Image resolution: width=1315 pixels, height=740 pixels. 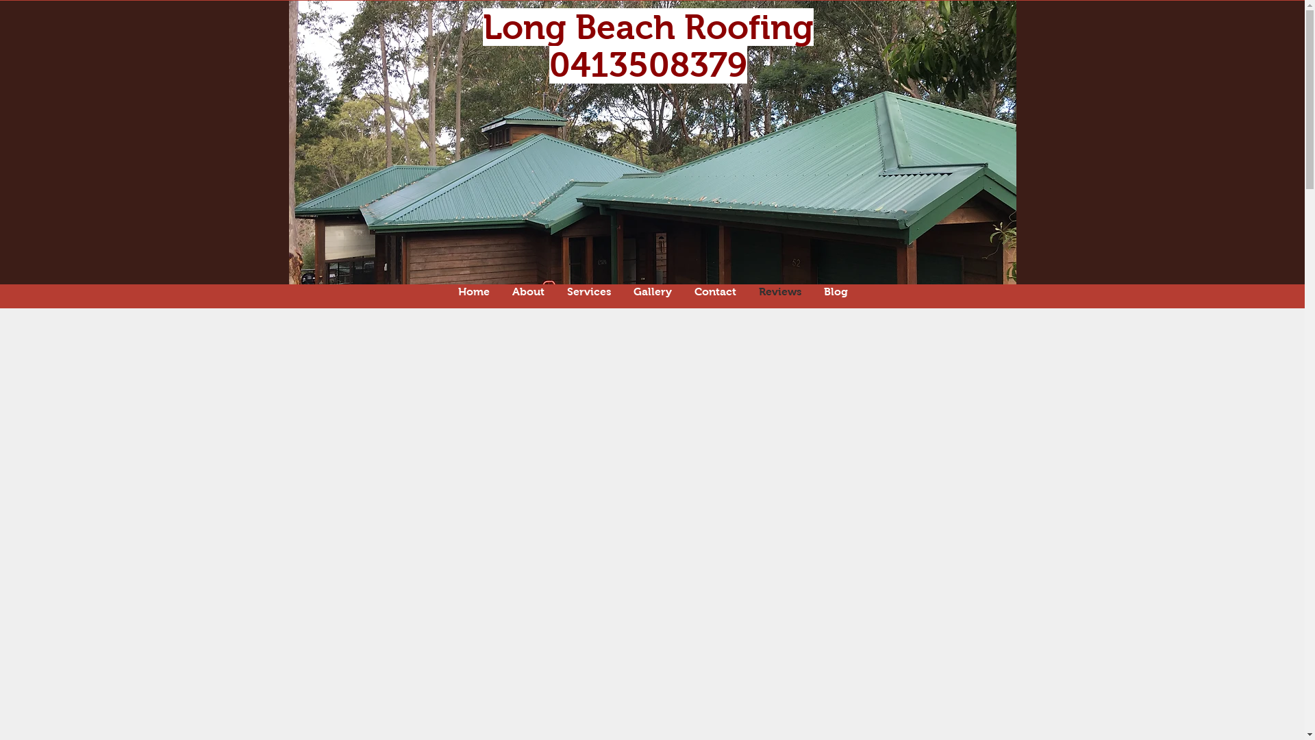 What do you see at coordinates (589, 292) in the screenshot?
I see `Services` at bounding box center [589, 292].